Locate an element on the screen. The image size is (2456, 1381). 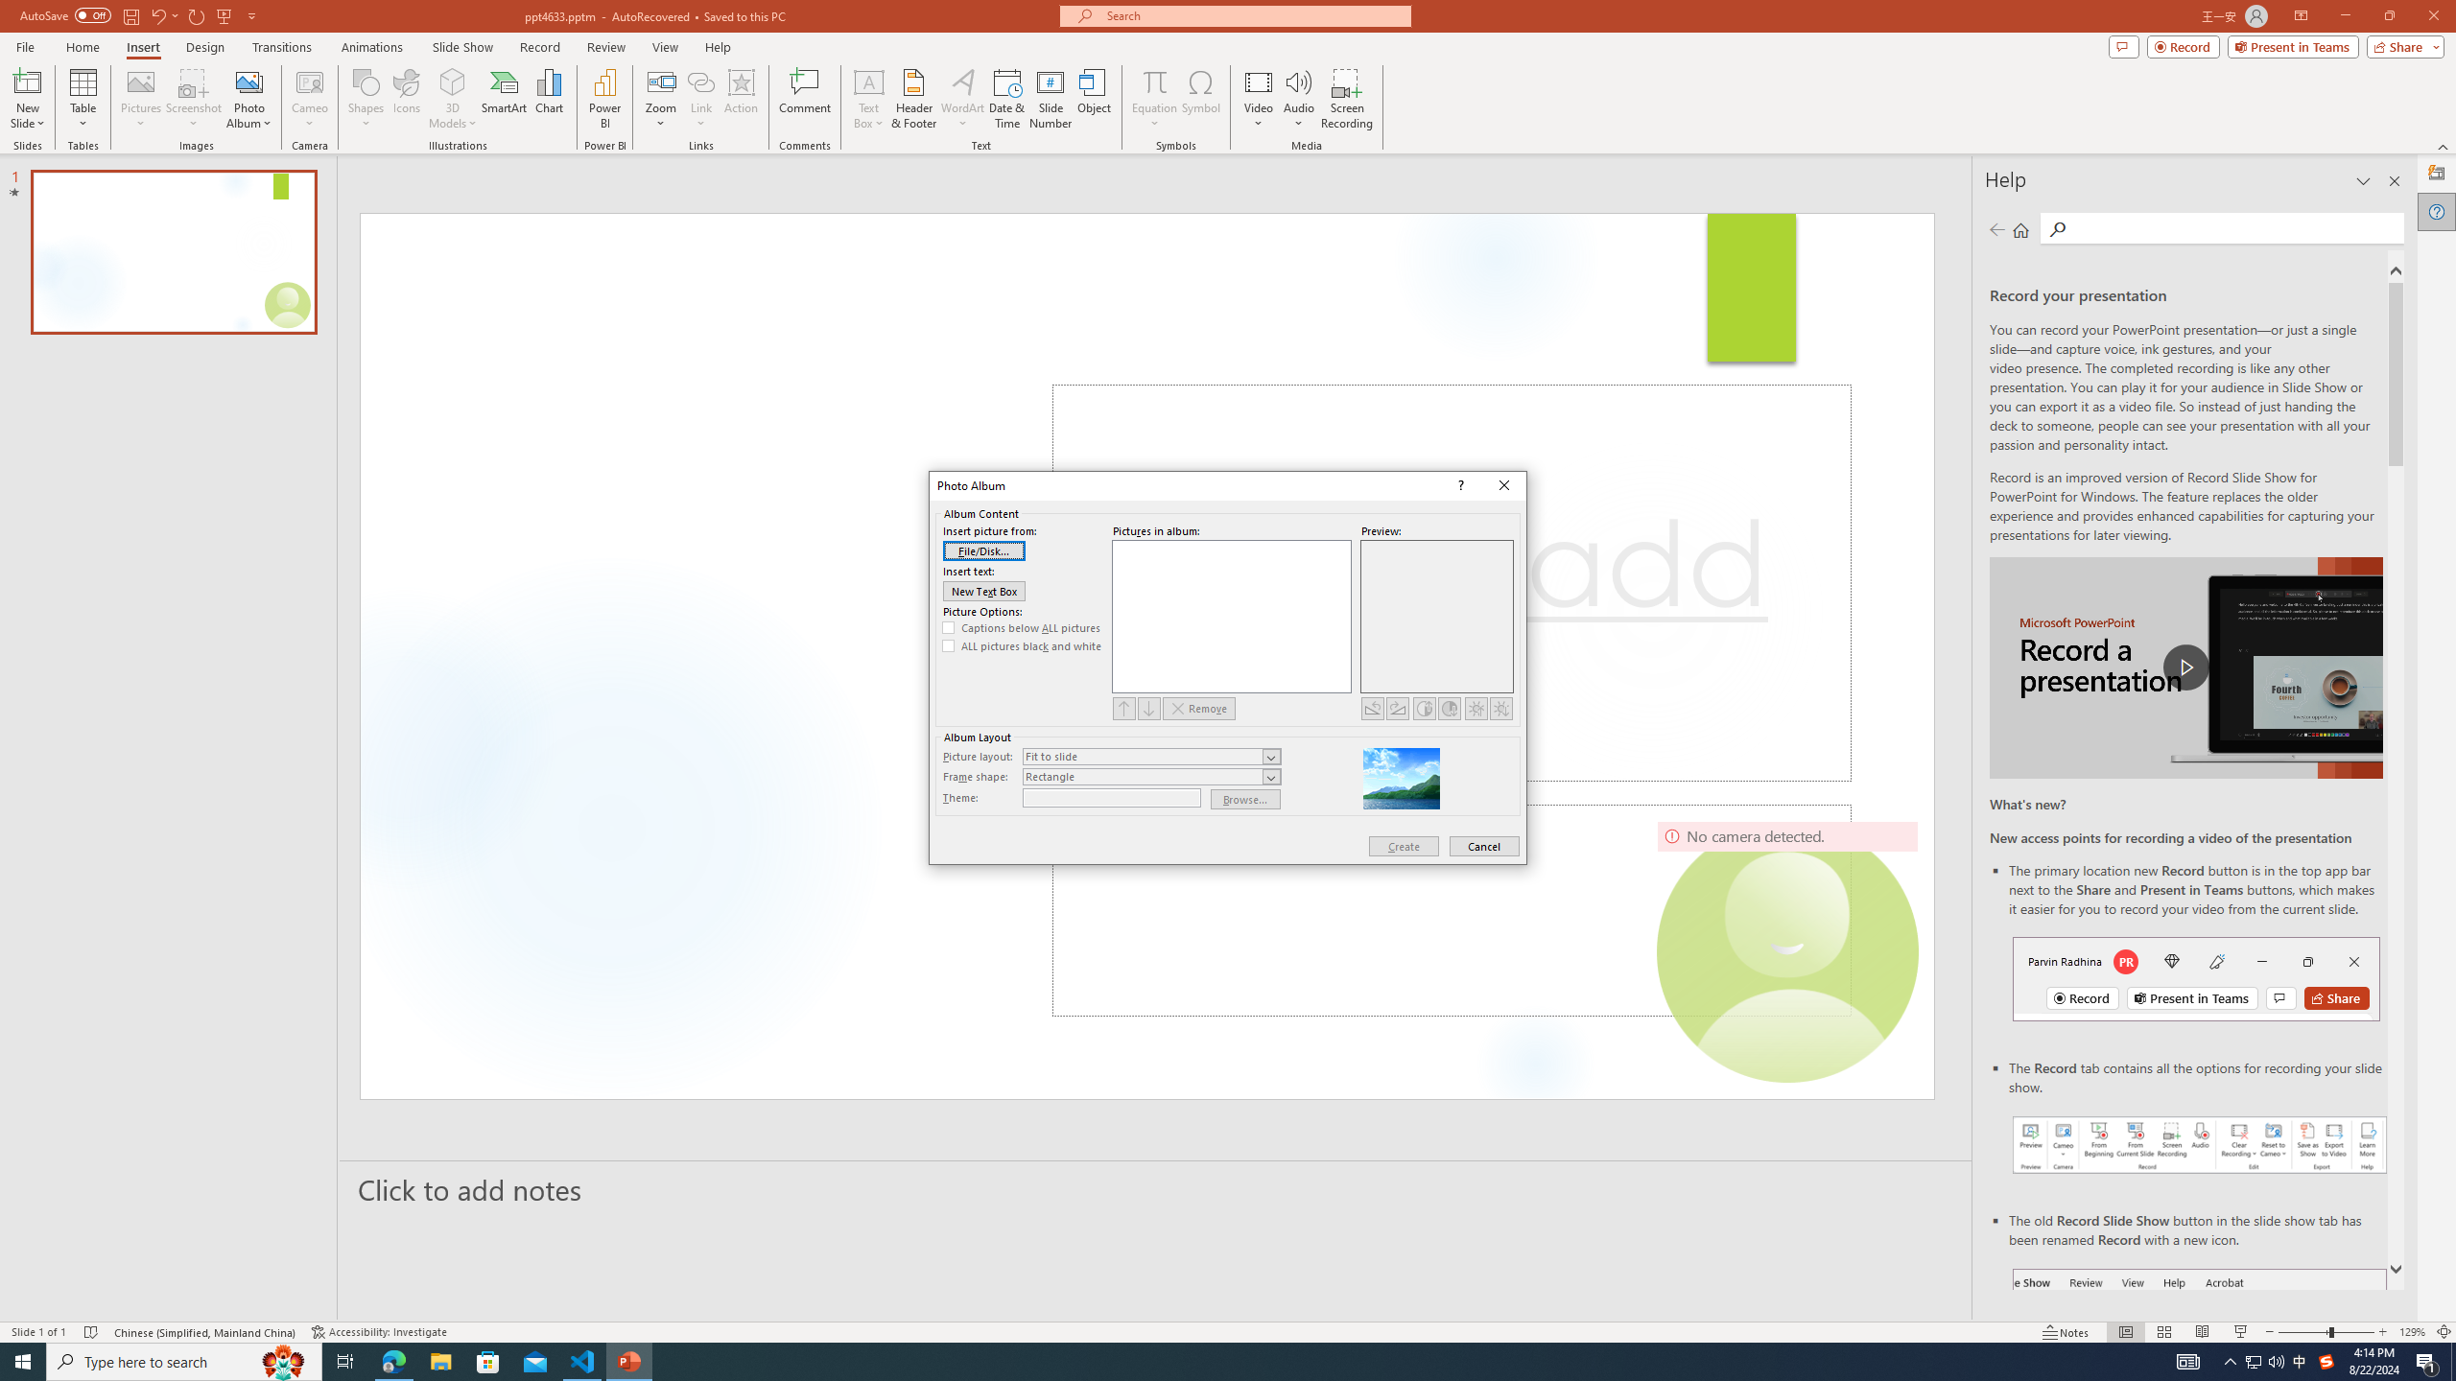
Link is located at coordinates (700, 99).